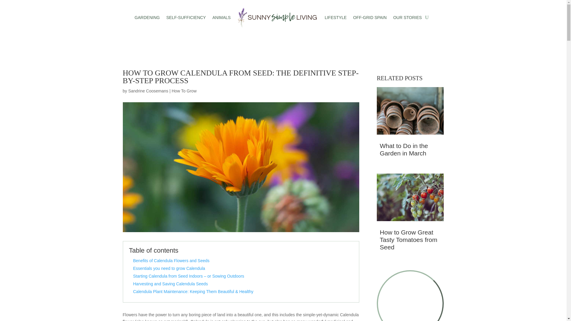  Describe the element at coordinates (170, 284) in the screenshot. I see `Harvesting and Saving Calendula Seeds` at that location.